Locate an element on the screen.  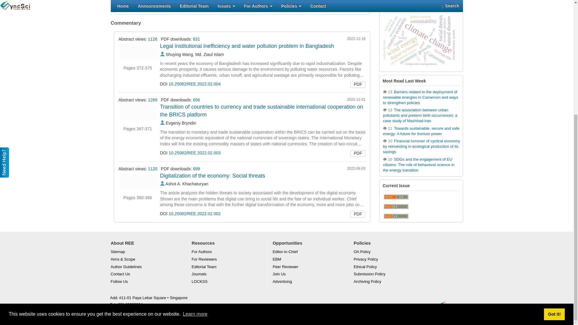
Follow Us is located at coordinates (119, 281).